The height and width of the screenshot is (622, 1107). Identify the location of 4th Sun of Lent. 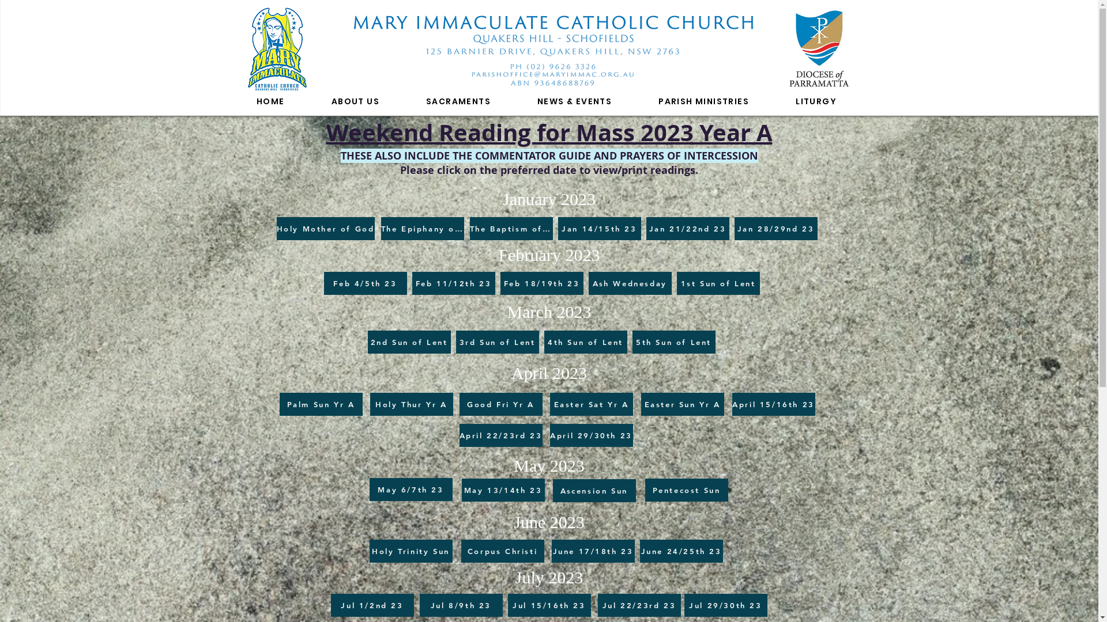
(586, 342).